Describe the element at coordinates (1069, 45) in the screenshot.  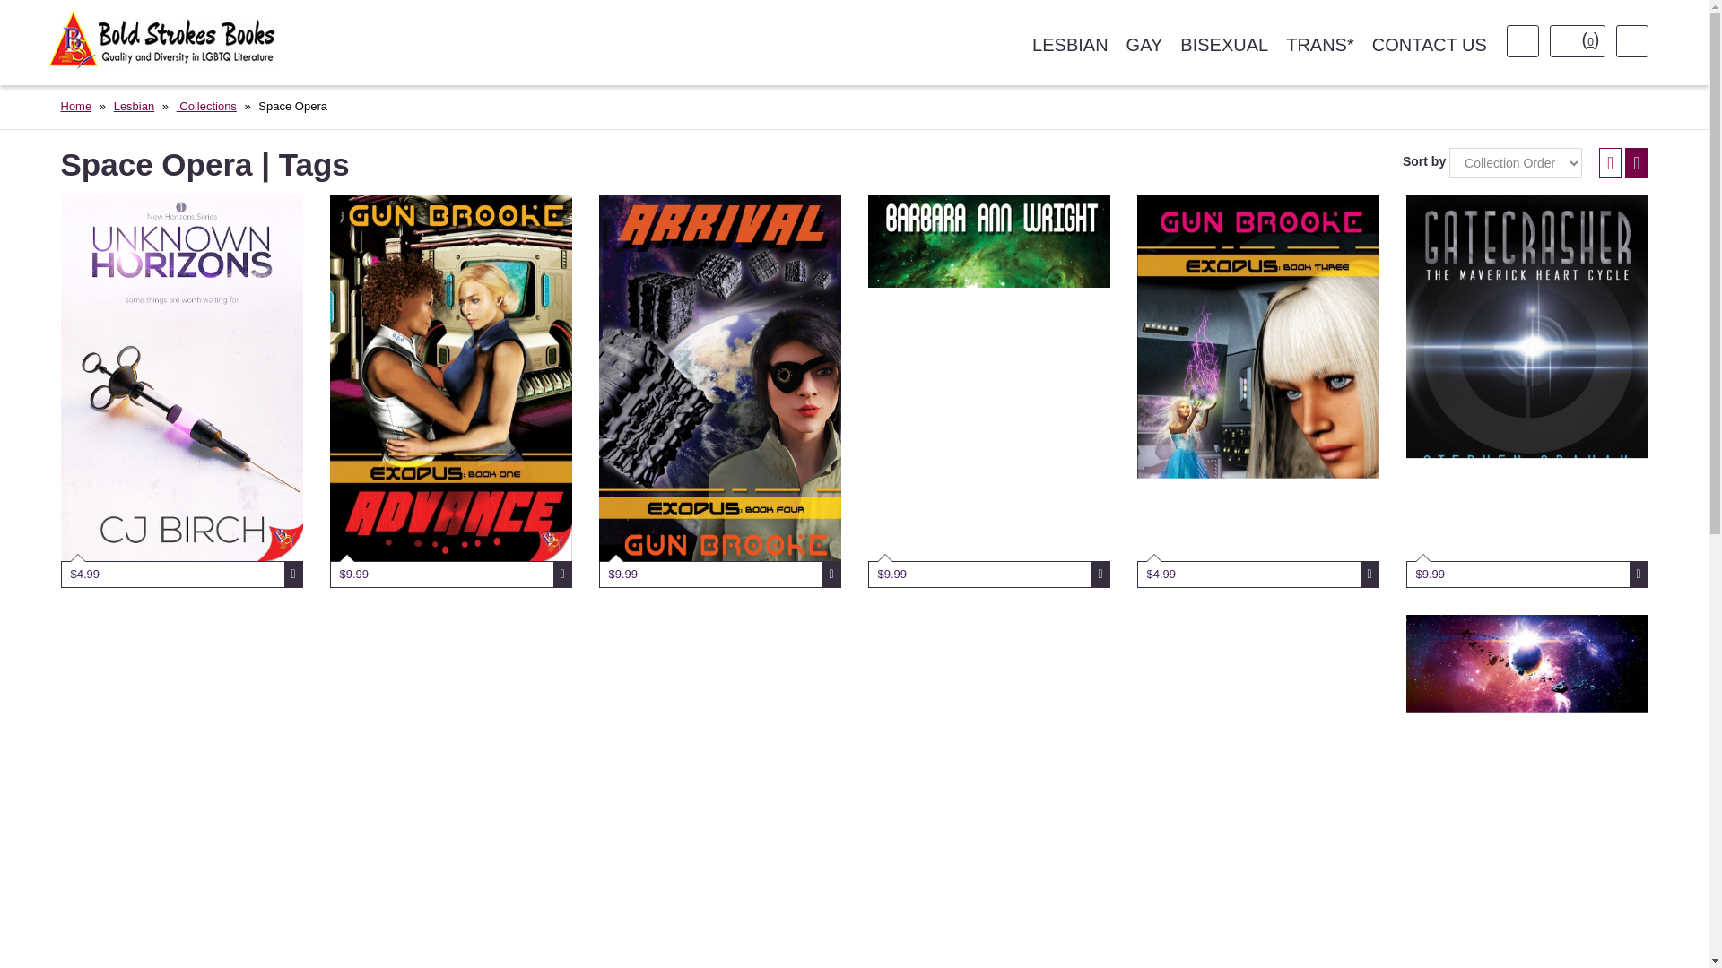
I see `LESBIAN` at that location.